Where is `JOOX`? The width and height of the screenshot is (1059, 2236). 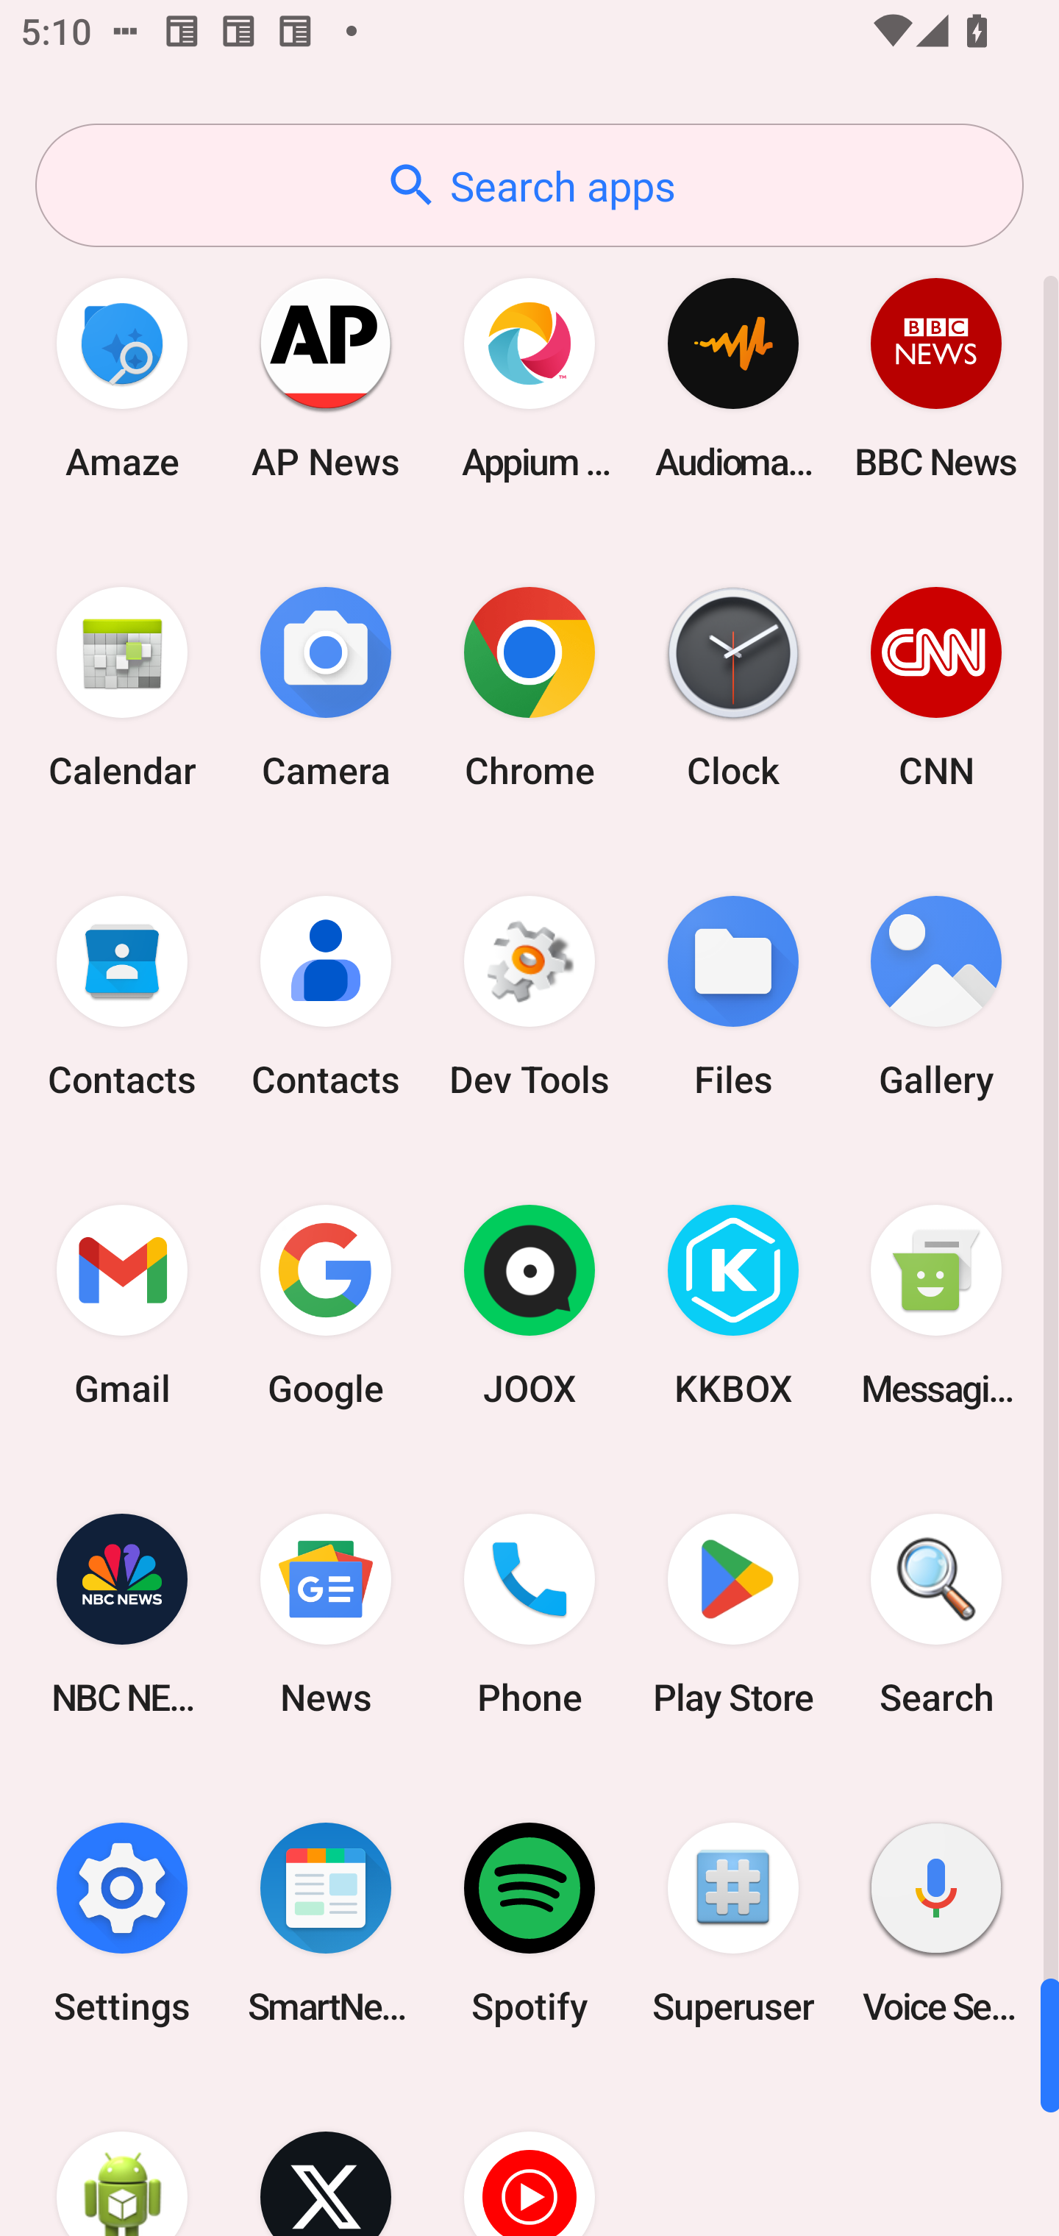 JOOX is located at coordinates (529, 1306).